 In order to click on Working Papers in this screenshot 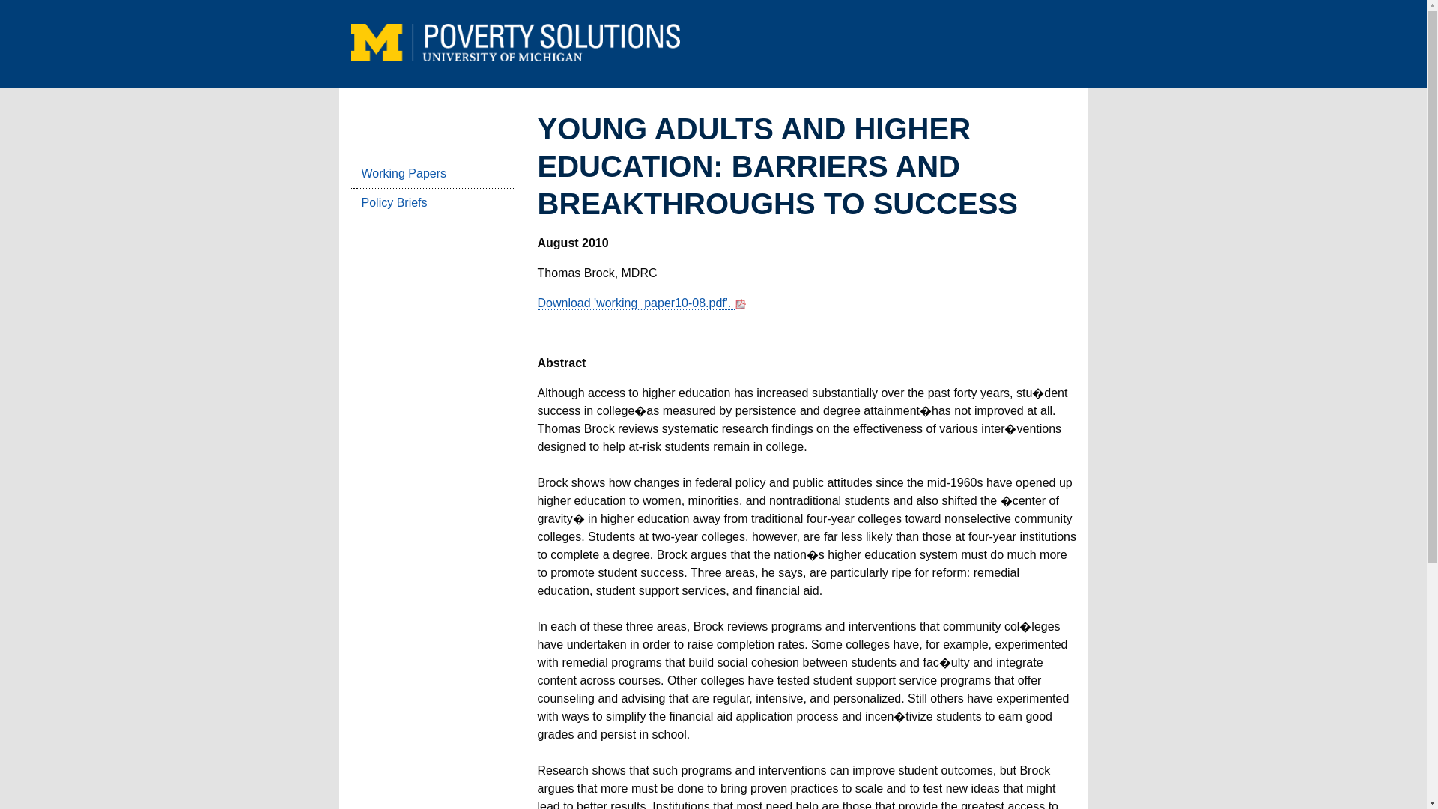, I will do `click(433, 174)`.